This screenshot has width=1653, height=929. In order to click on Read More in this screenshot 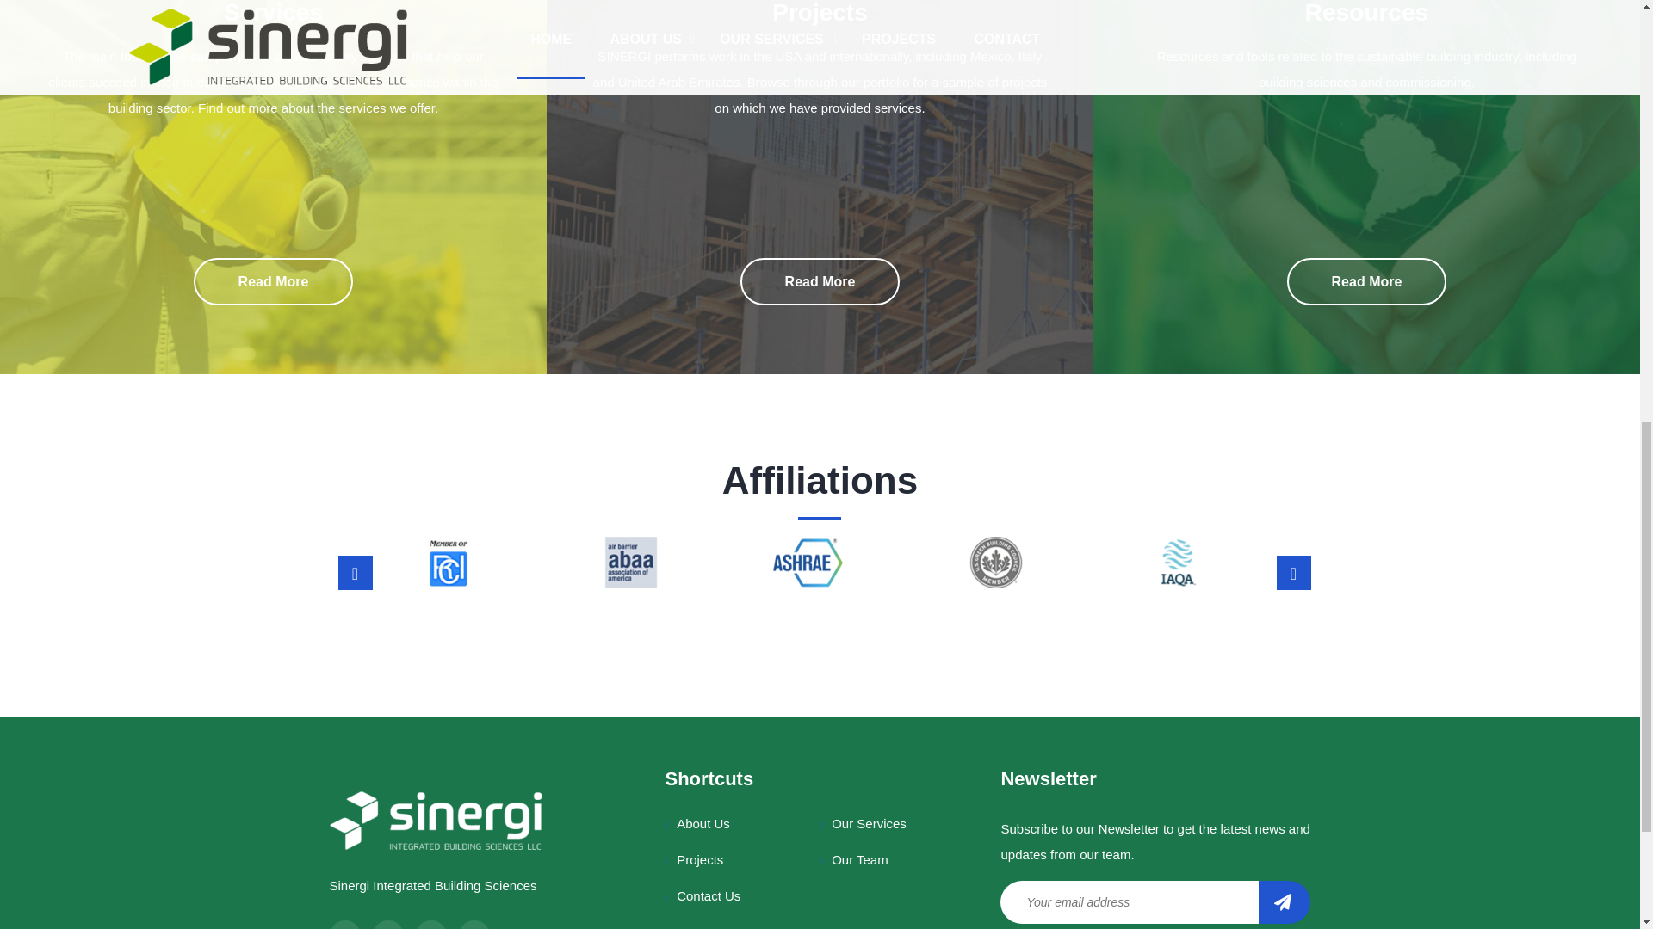, I will do `click(820, 282)`.